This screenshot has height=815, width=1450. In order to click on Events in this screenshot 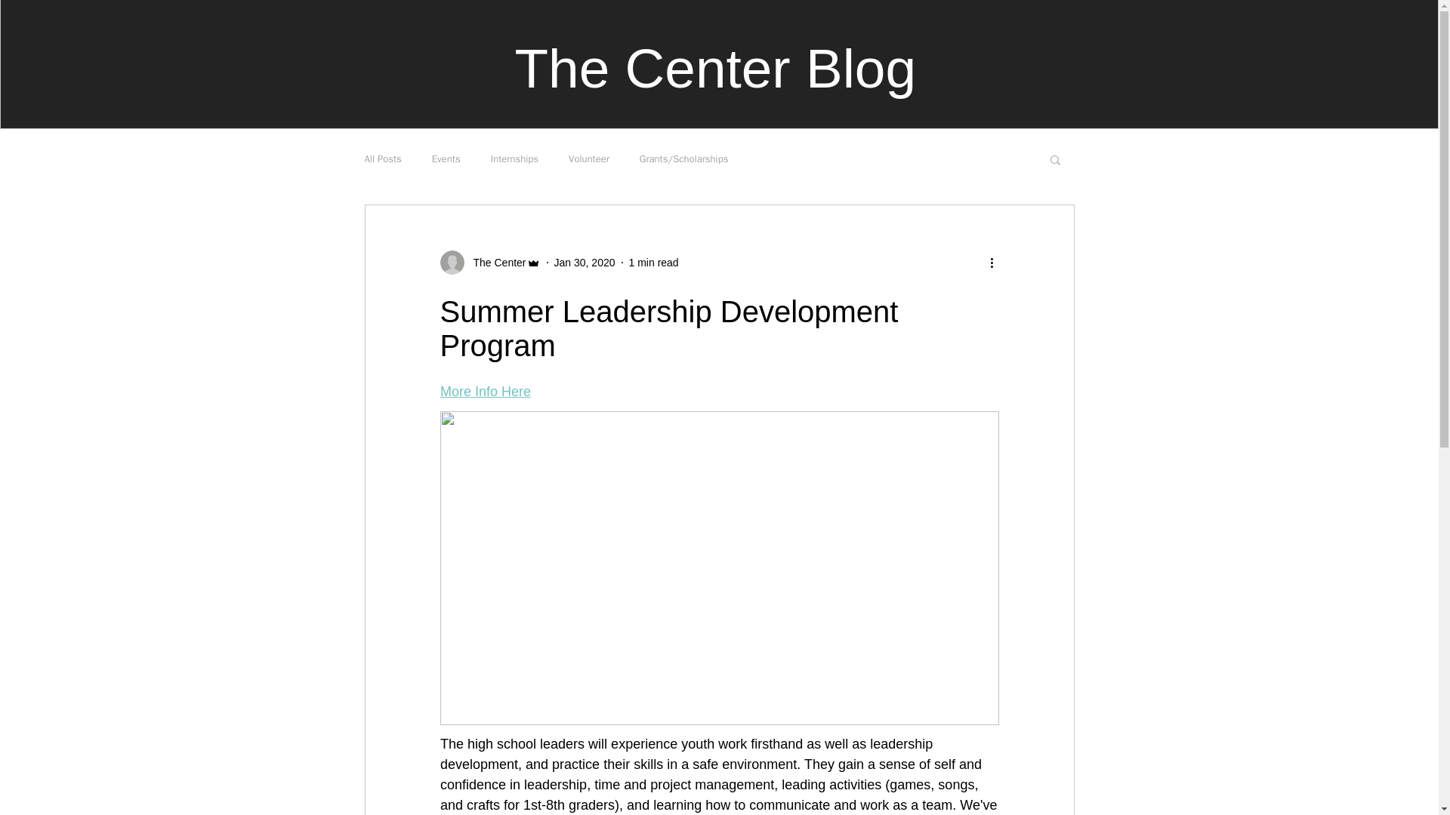, I will do `click(446, 158)`.